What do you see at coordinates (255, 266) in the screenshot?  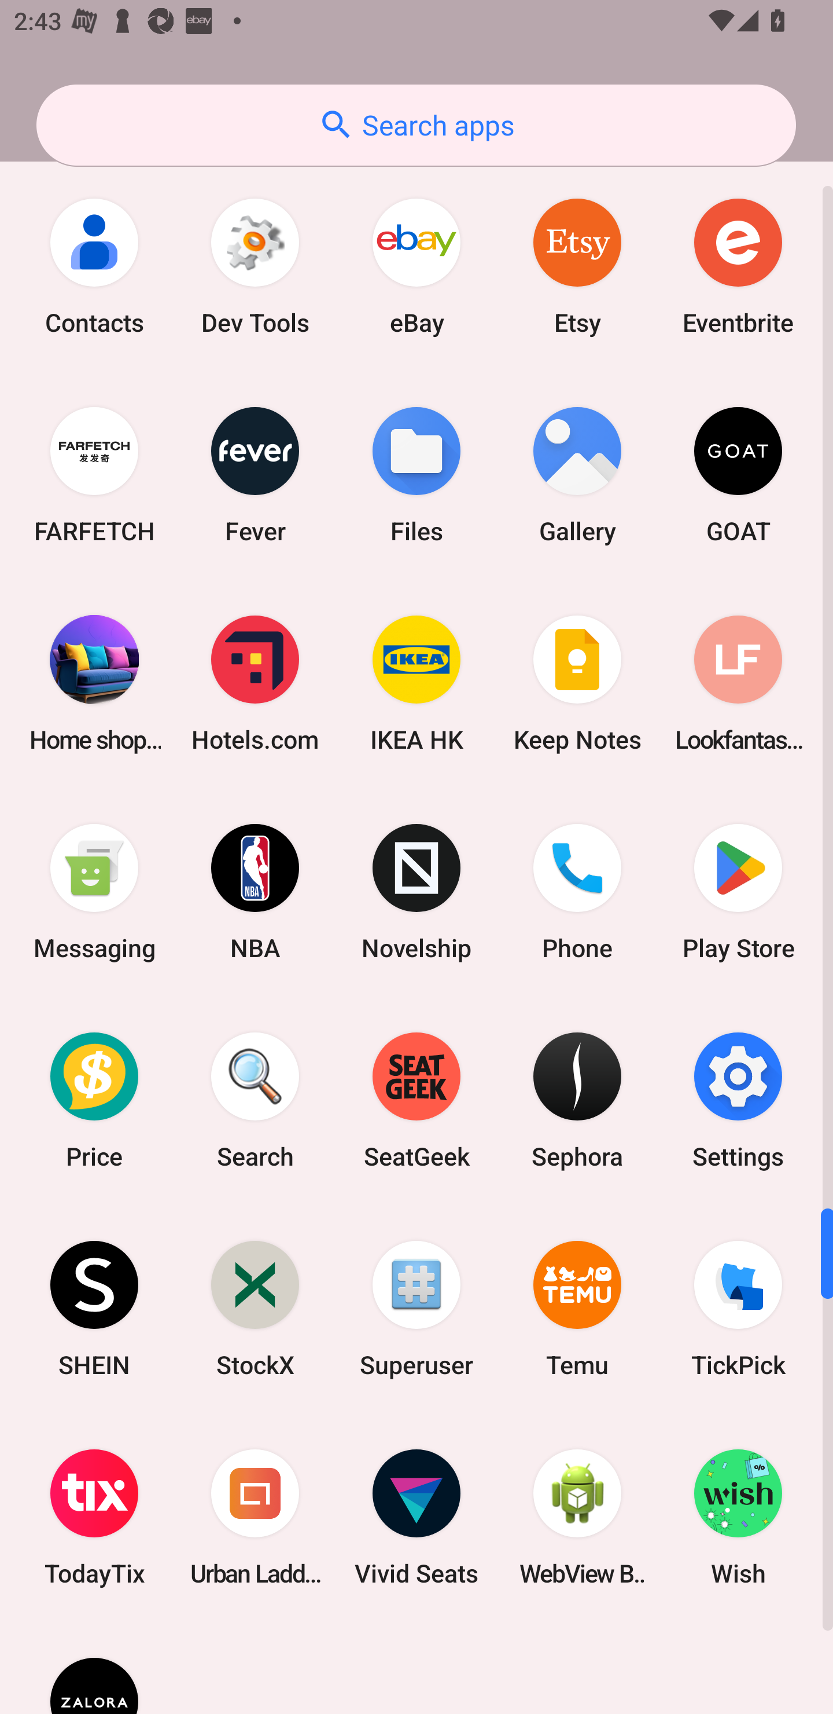 I see `Dev Tools` at bounding box center [255, 266].